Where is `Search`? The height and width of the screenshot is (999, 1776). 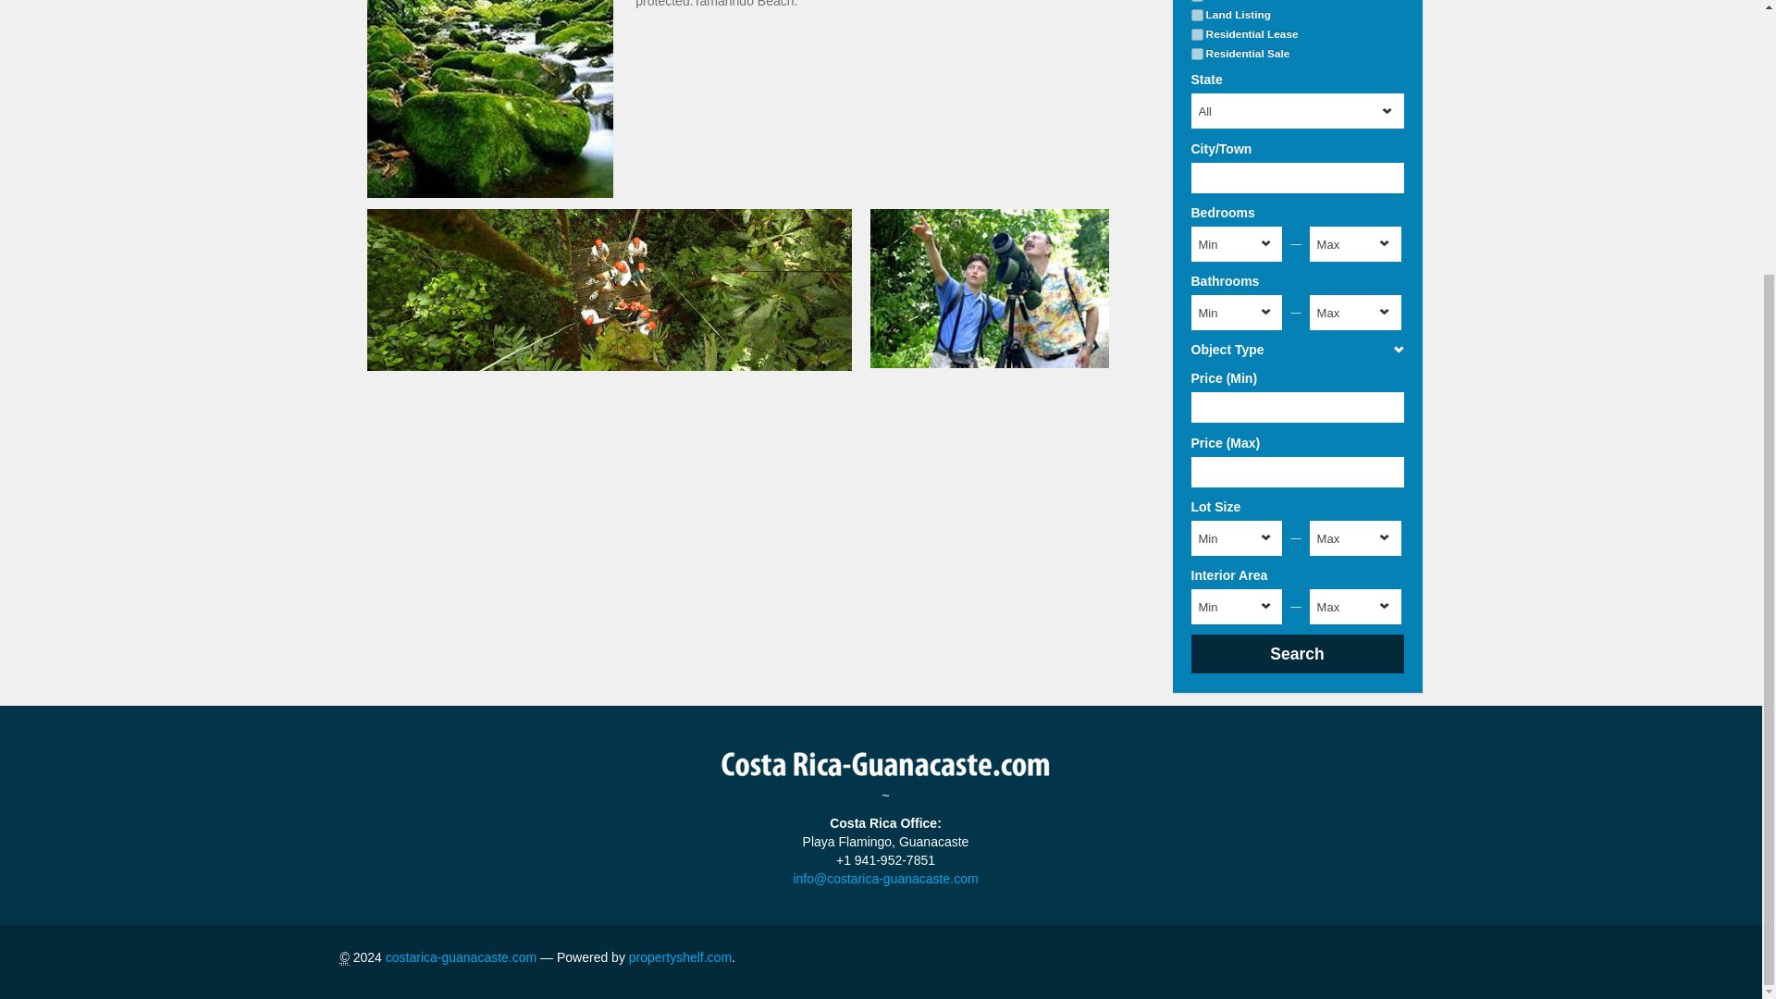 Search is located at coordinates (1298, 653).